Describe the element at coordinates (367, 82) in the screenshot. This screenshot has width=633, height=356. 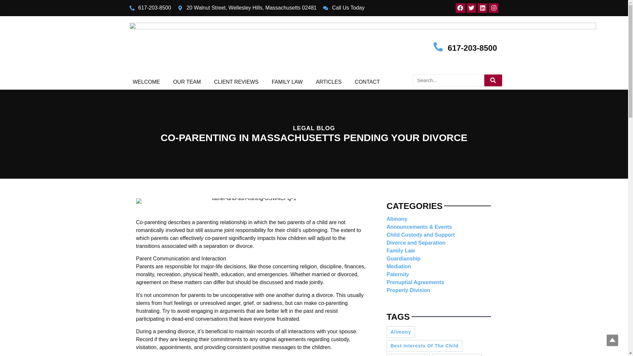
I see `CONTACT` at that location.